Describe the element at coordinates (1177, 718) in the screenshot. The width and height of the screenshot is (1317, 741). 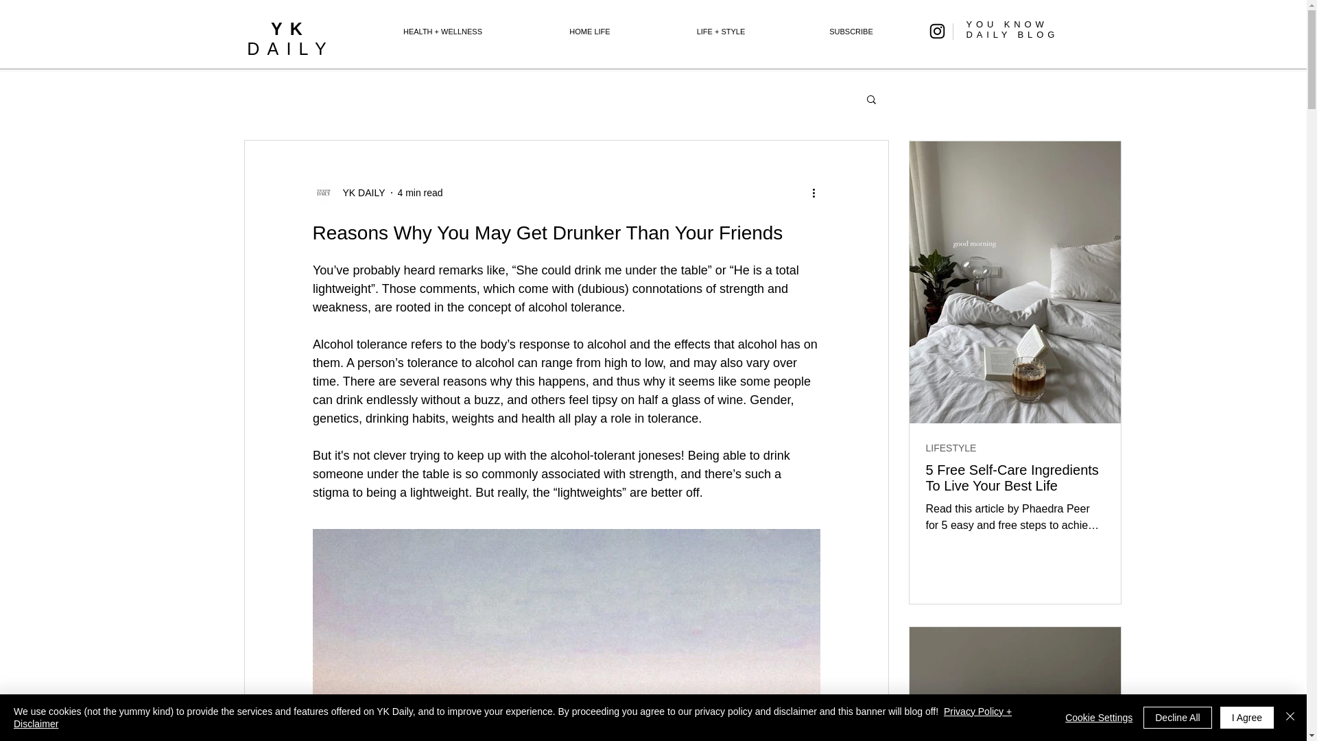
I see `Decline All` at that location.